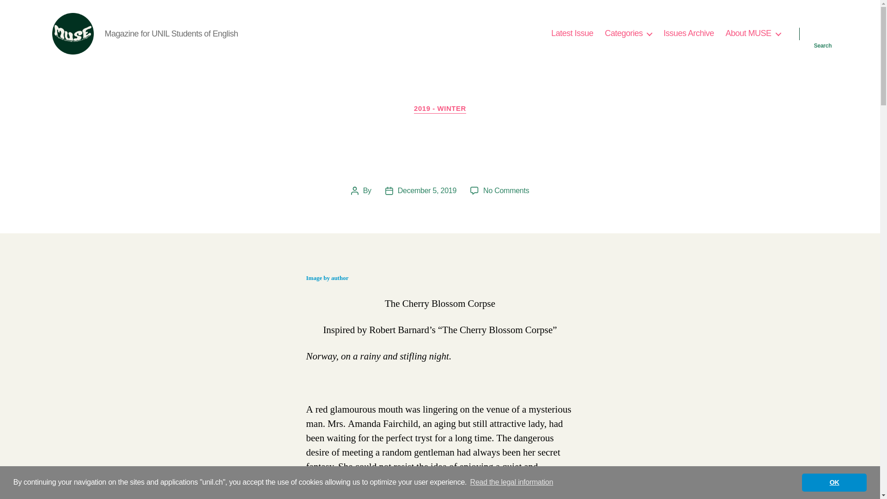 This screenshot has width=887, height=499. What do you see at coordinates (628, 33) in the screenshot?
I see `Categories` at bounding box center [628, 33].